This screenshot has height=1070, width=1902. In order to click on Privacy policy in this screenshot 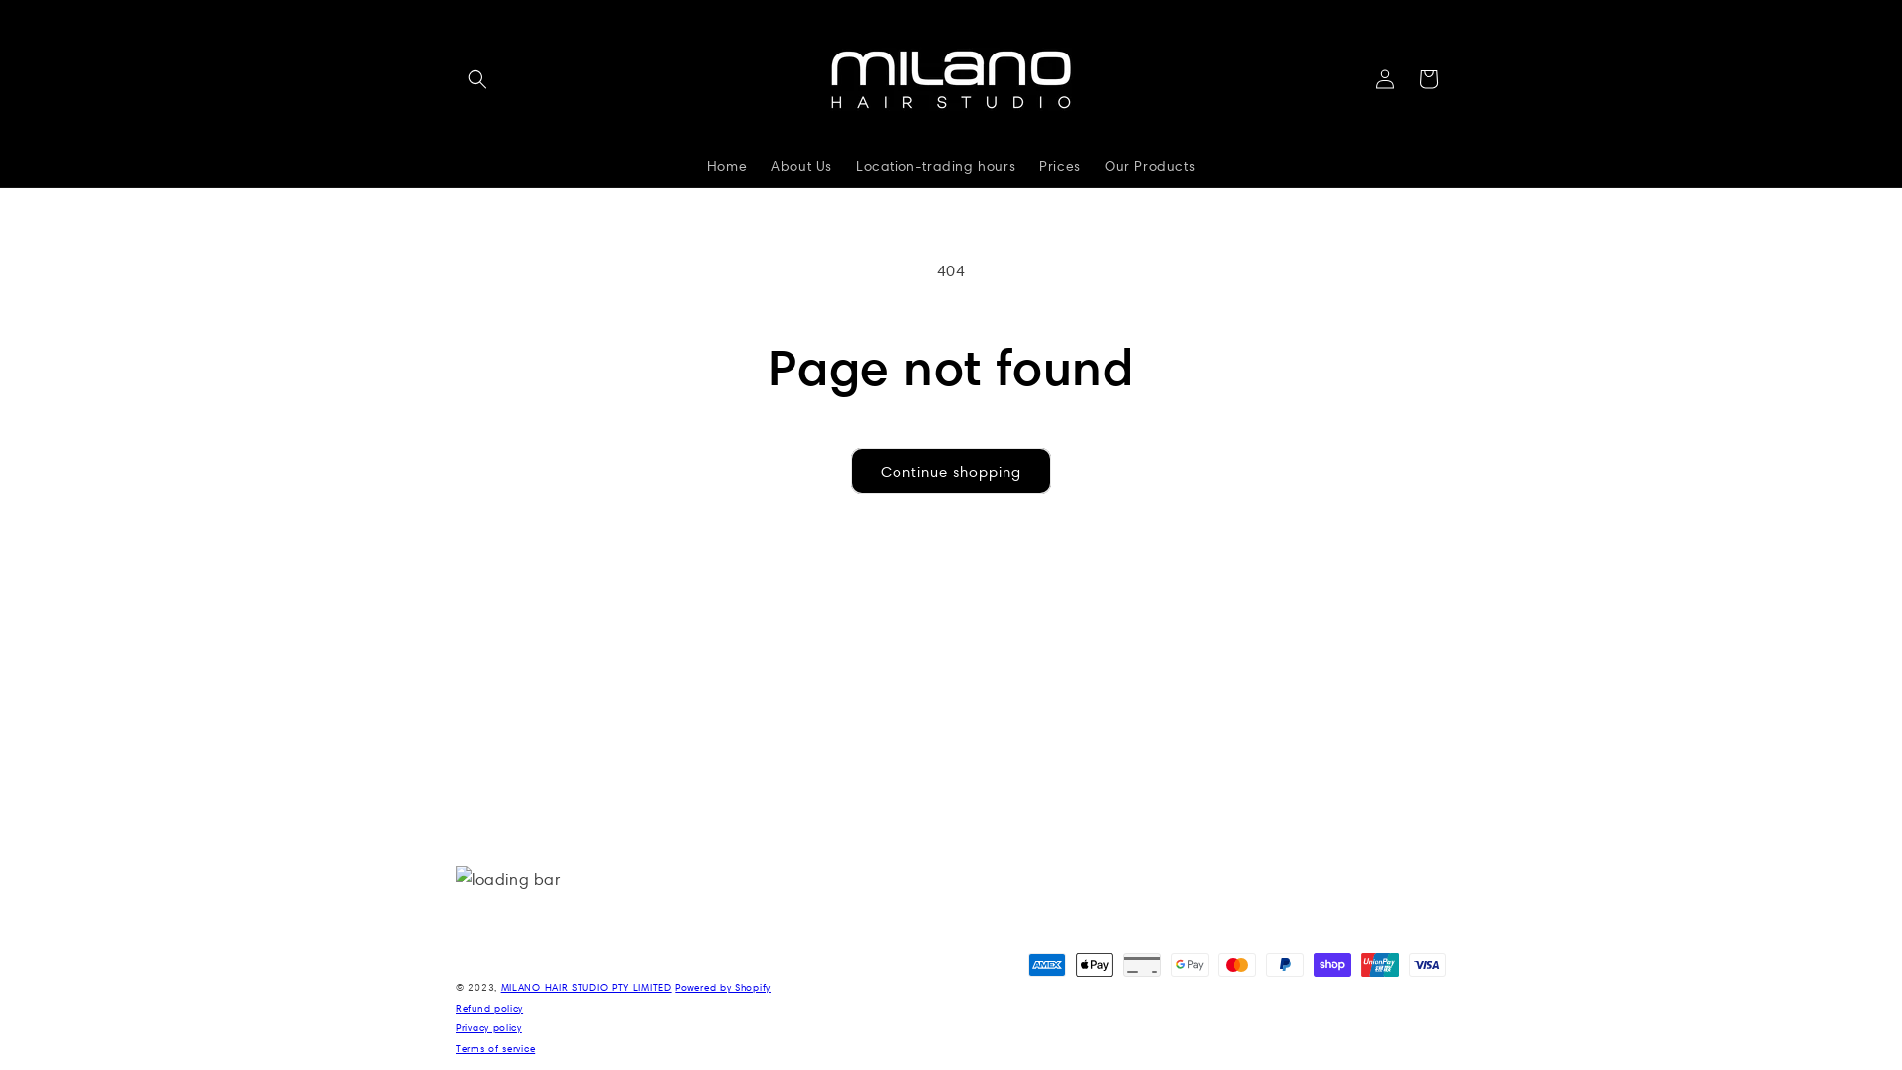, I will do `click(489, 1028)`.